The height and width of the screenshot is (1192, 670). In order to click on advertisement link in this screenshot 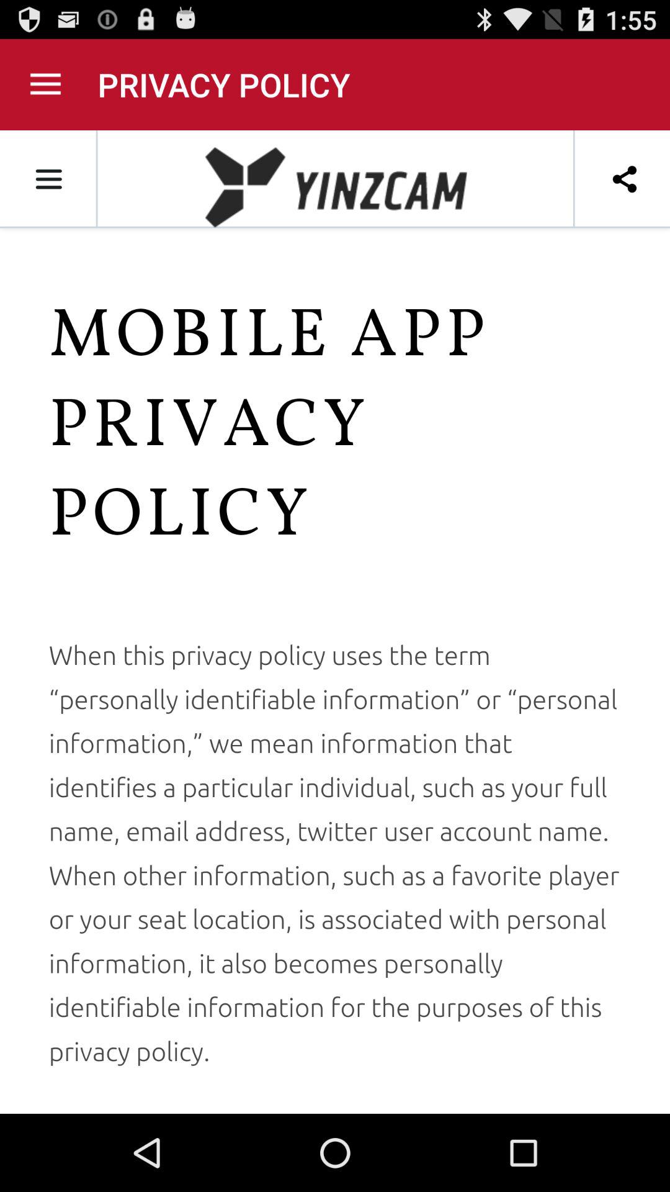, I will do `click(335, 622)`.